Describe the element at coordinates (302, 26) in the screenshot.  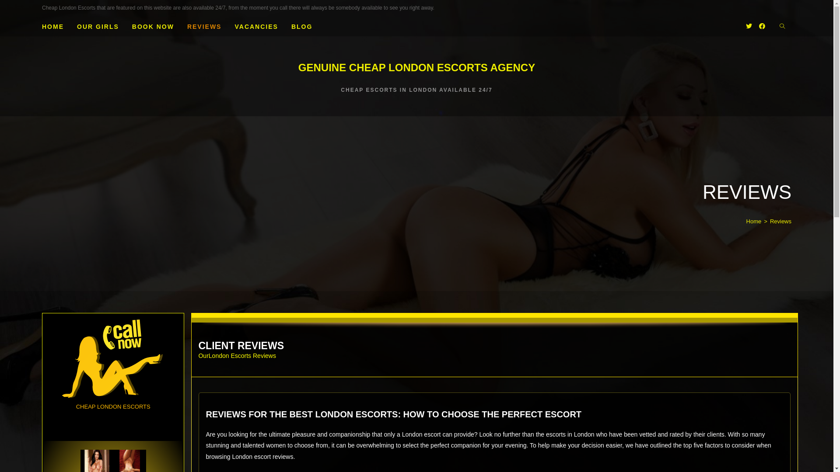
I see `BLOG` at that location.